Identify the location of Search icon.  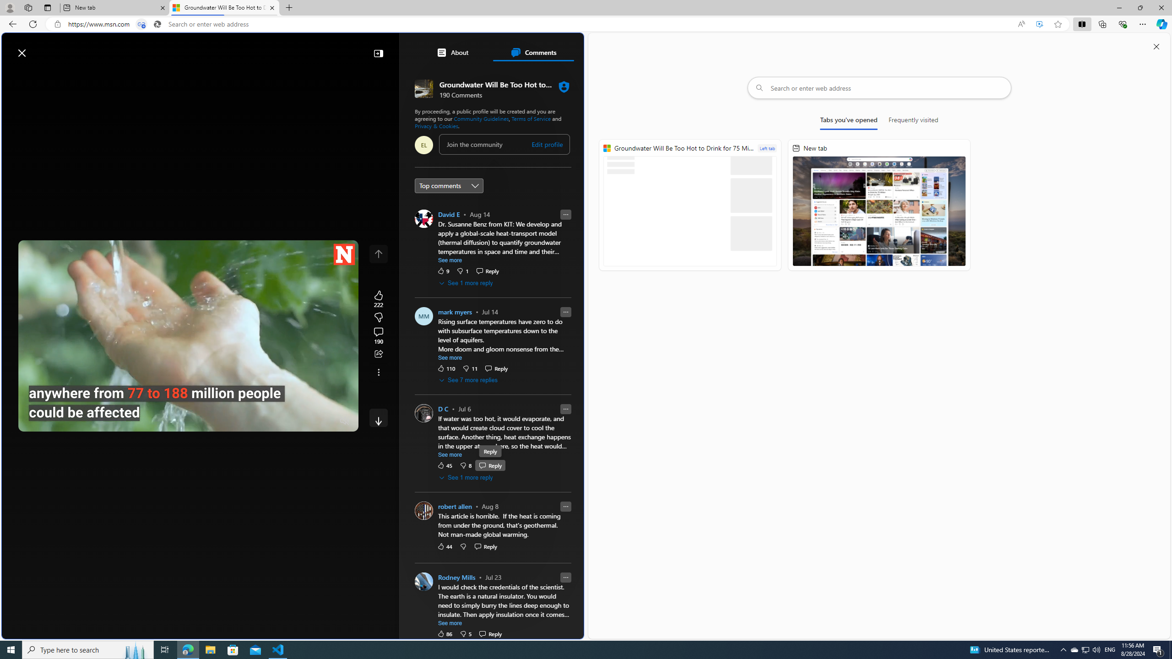
(157, 24).